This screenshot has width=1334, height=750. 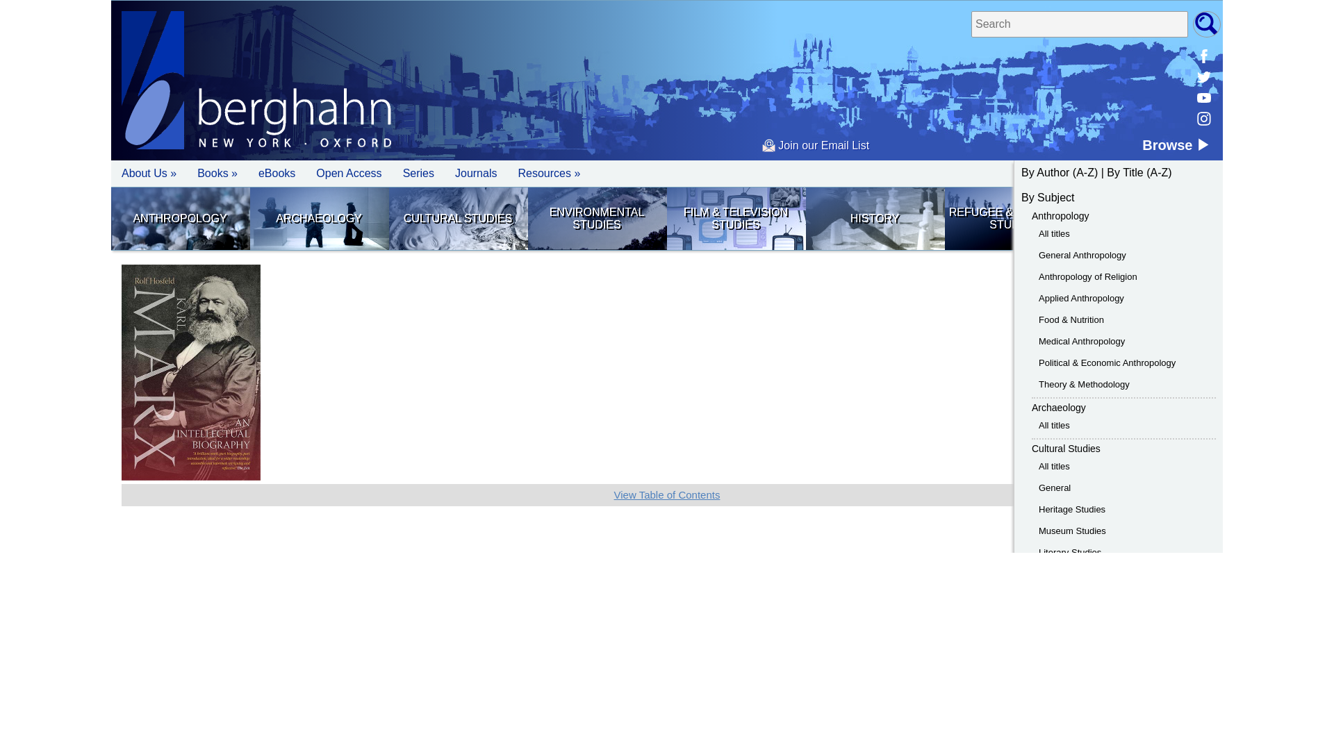 What do you see at coordinates (1058, 407) in the screenshot?
I see `Archaeology` at bounding box center [1058, 407].